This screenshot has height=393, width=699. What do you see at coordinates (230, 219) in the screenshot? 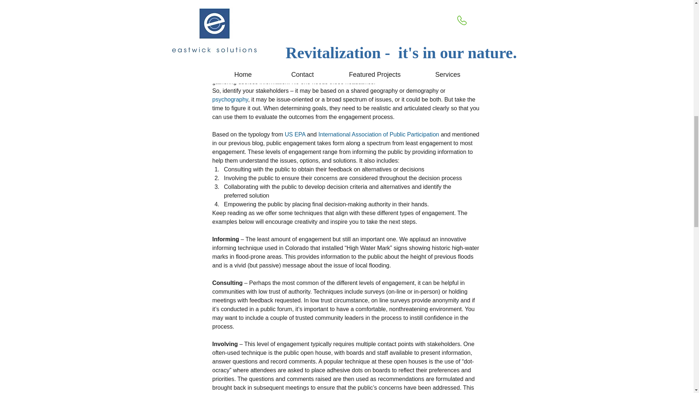
I see `Economic Impact of Rail Trails` at bounding box center [230, 219].